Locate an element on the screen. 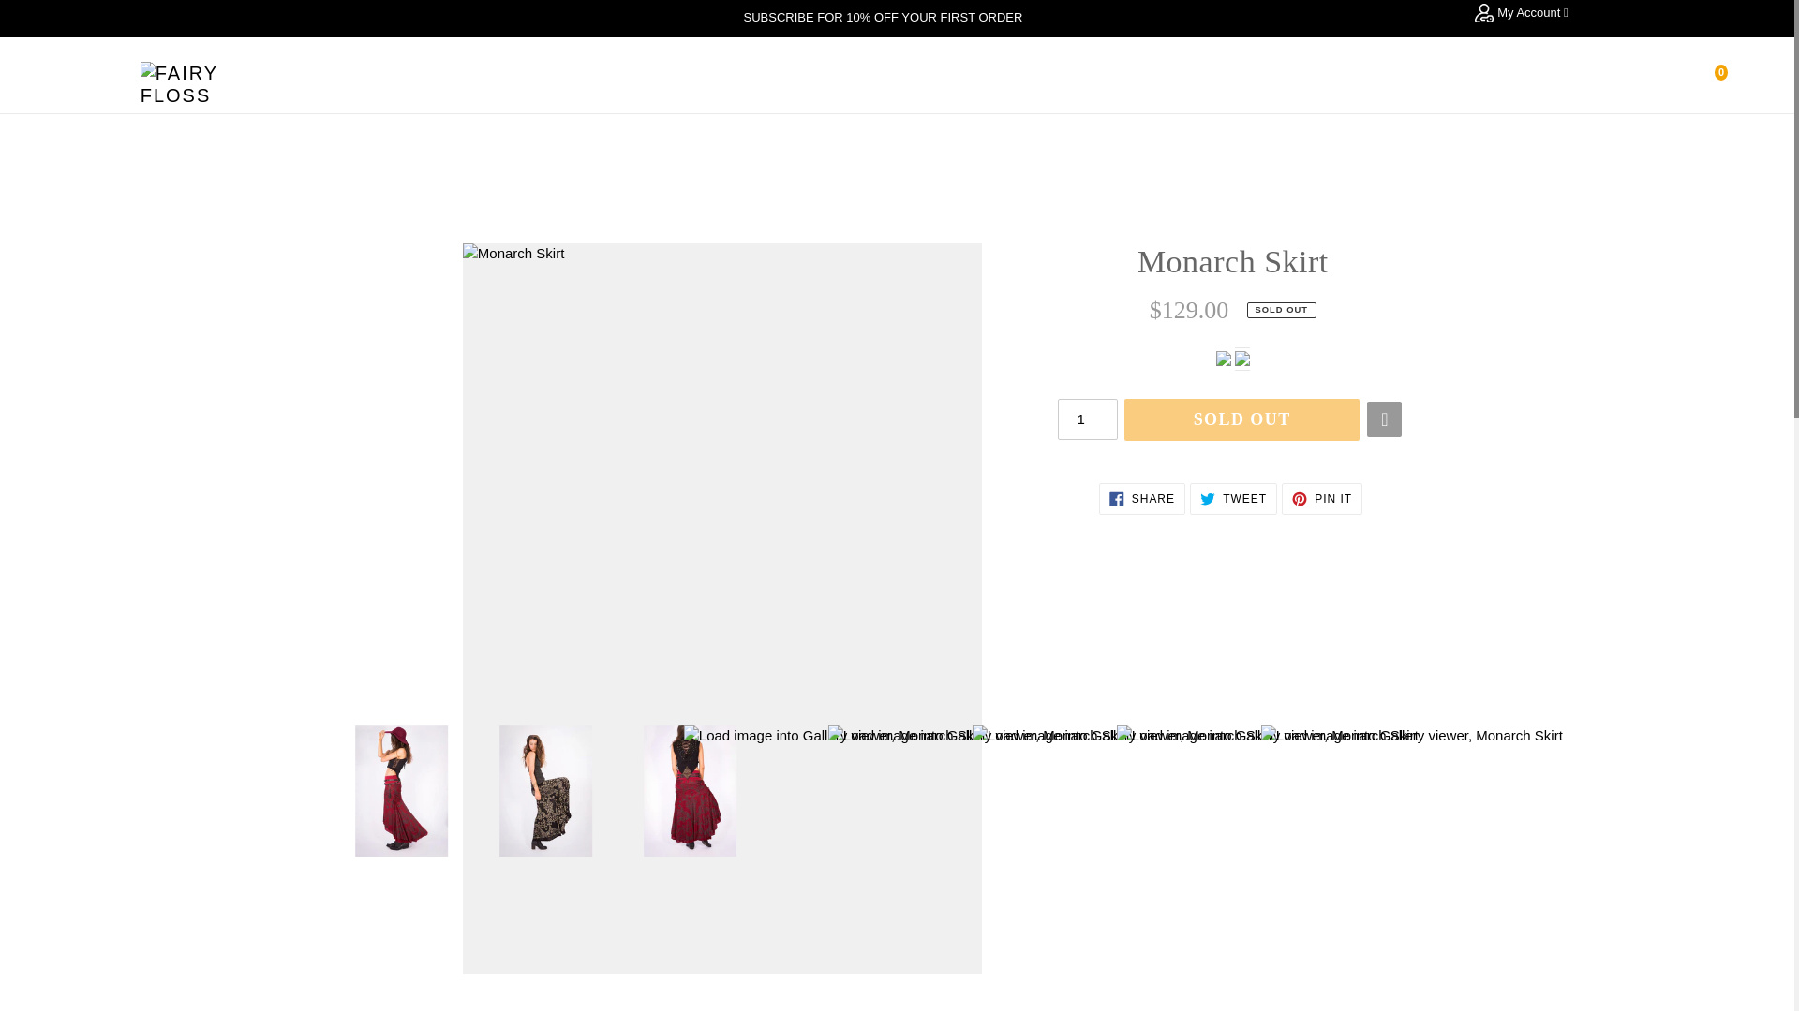 This screenshot has height=1011, width=1799. Search is located at coordinates (1675, 82).